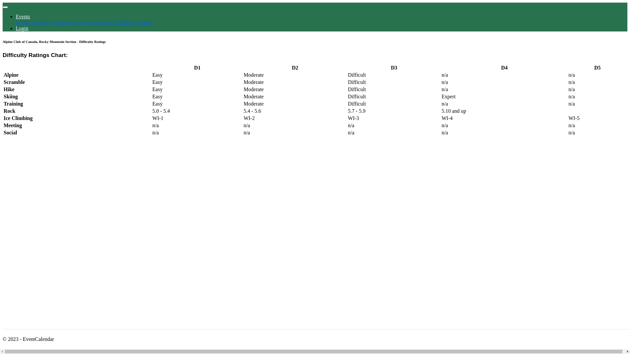 Image resolution: width=630 pixels, height=354 pixels. I want to click on Upcoming Events, so click(70, 22).